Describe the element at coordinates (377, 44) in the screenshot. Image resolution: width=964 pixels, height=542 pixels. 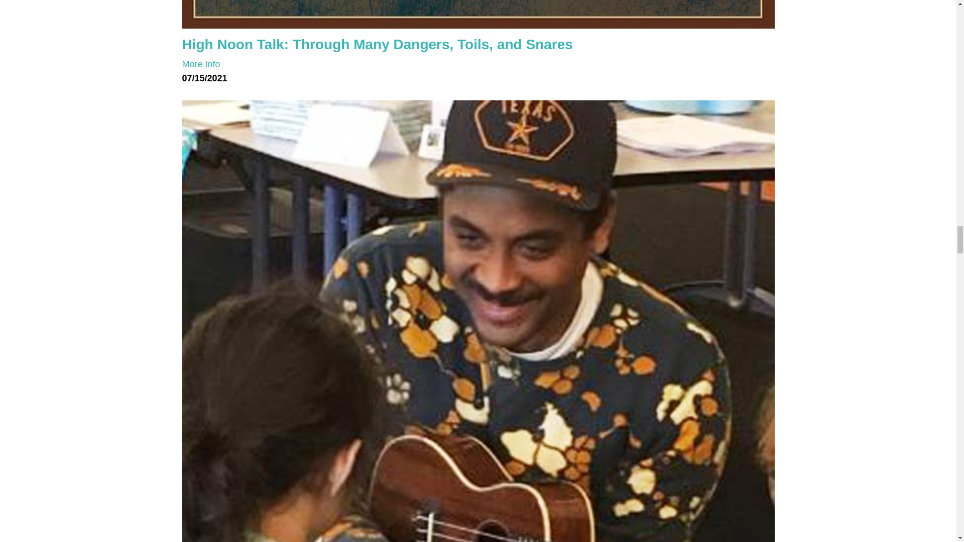
I see `High Noon Talk: Through Many Dangers, Toils, and Snares` at that location.